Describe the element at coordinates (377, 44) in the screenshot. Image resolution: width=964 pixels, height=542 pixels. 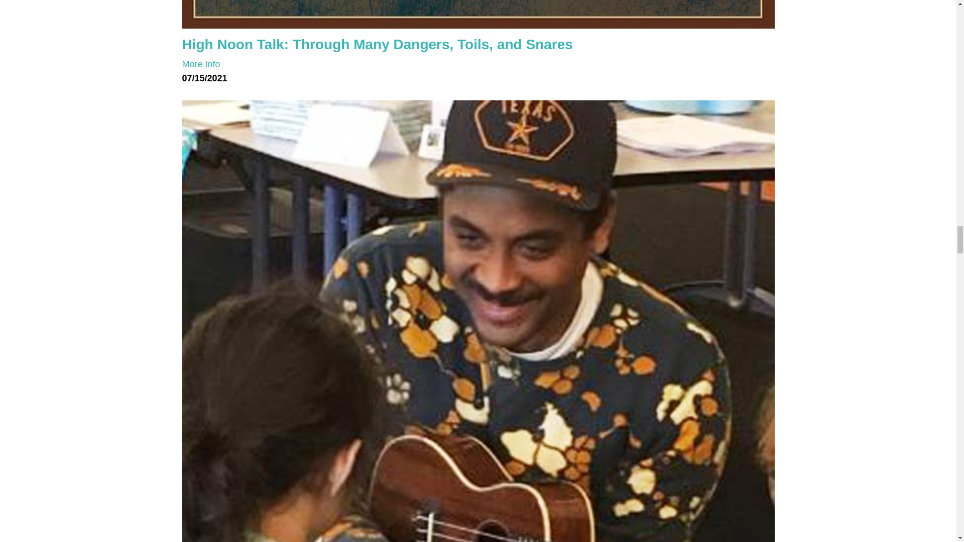
I see `High Noon Talk: Through Many Dangers, Toils, and Snares` at that location.